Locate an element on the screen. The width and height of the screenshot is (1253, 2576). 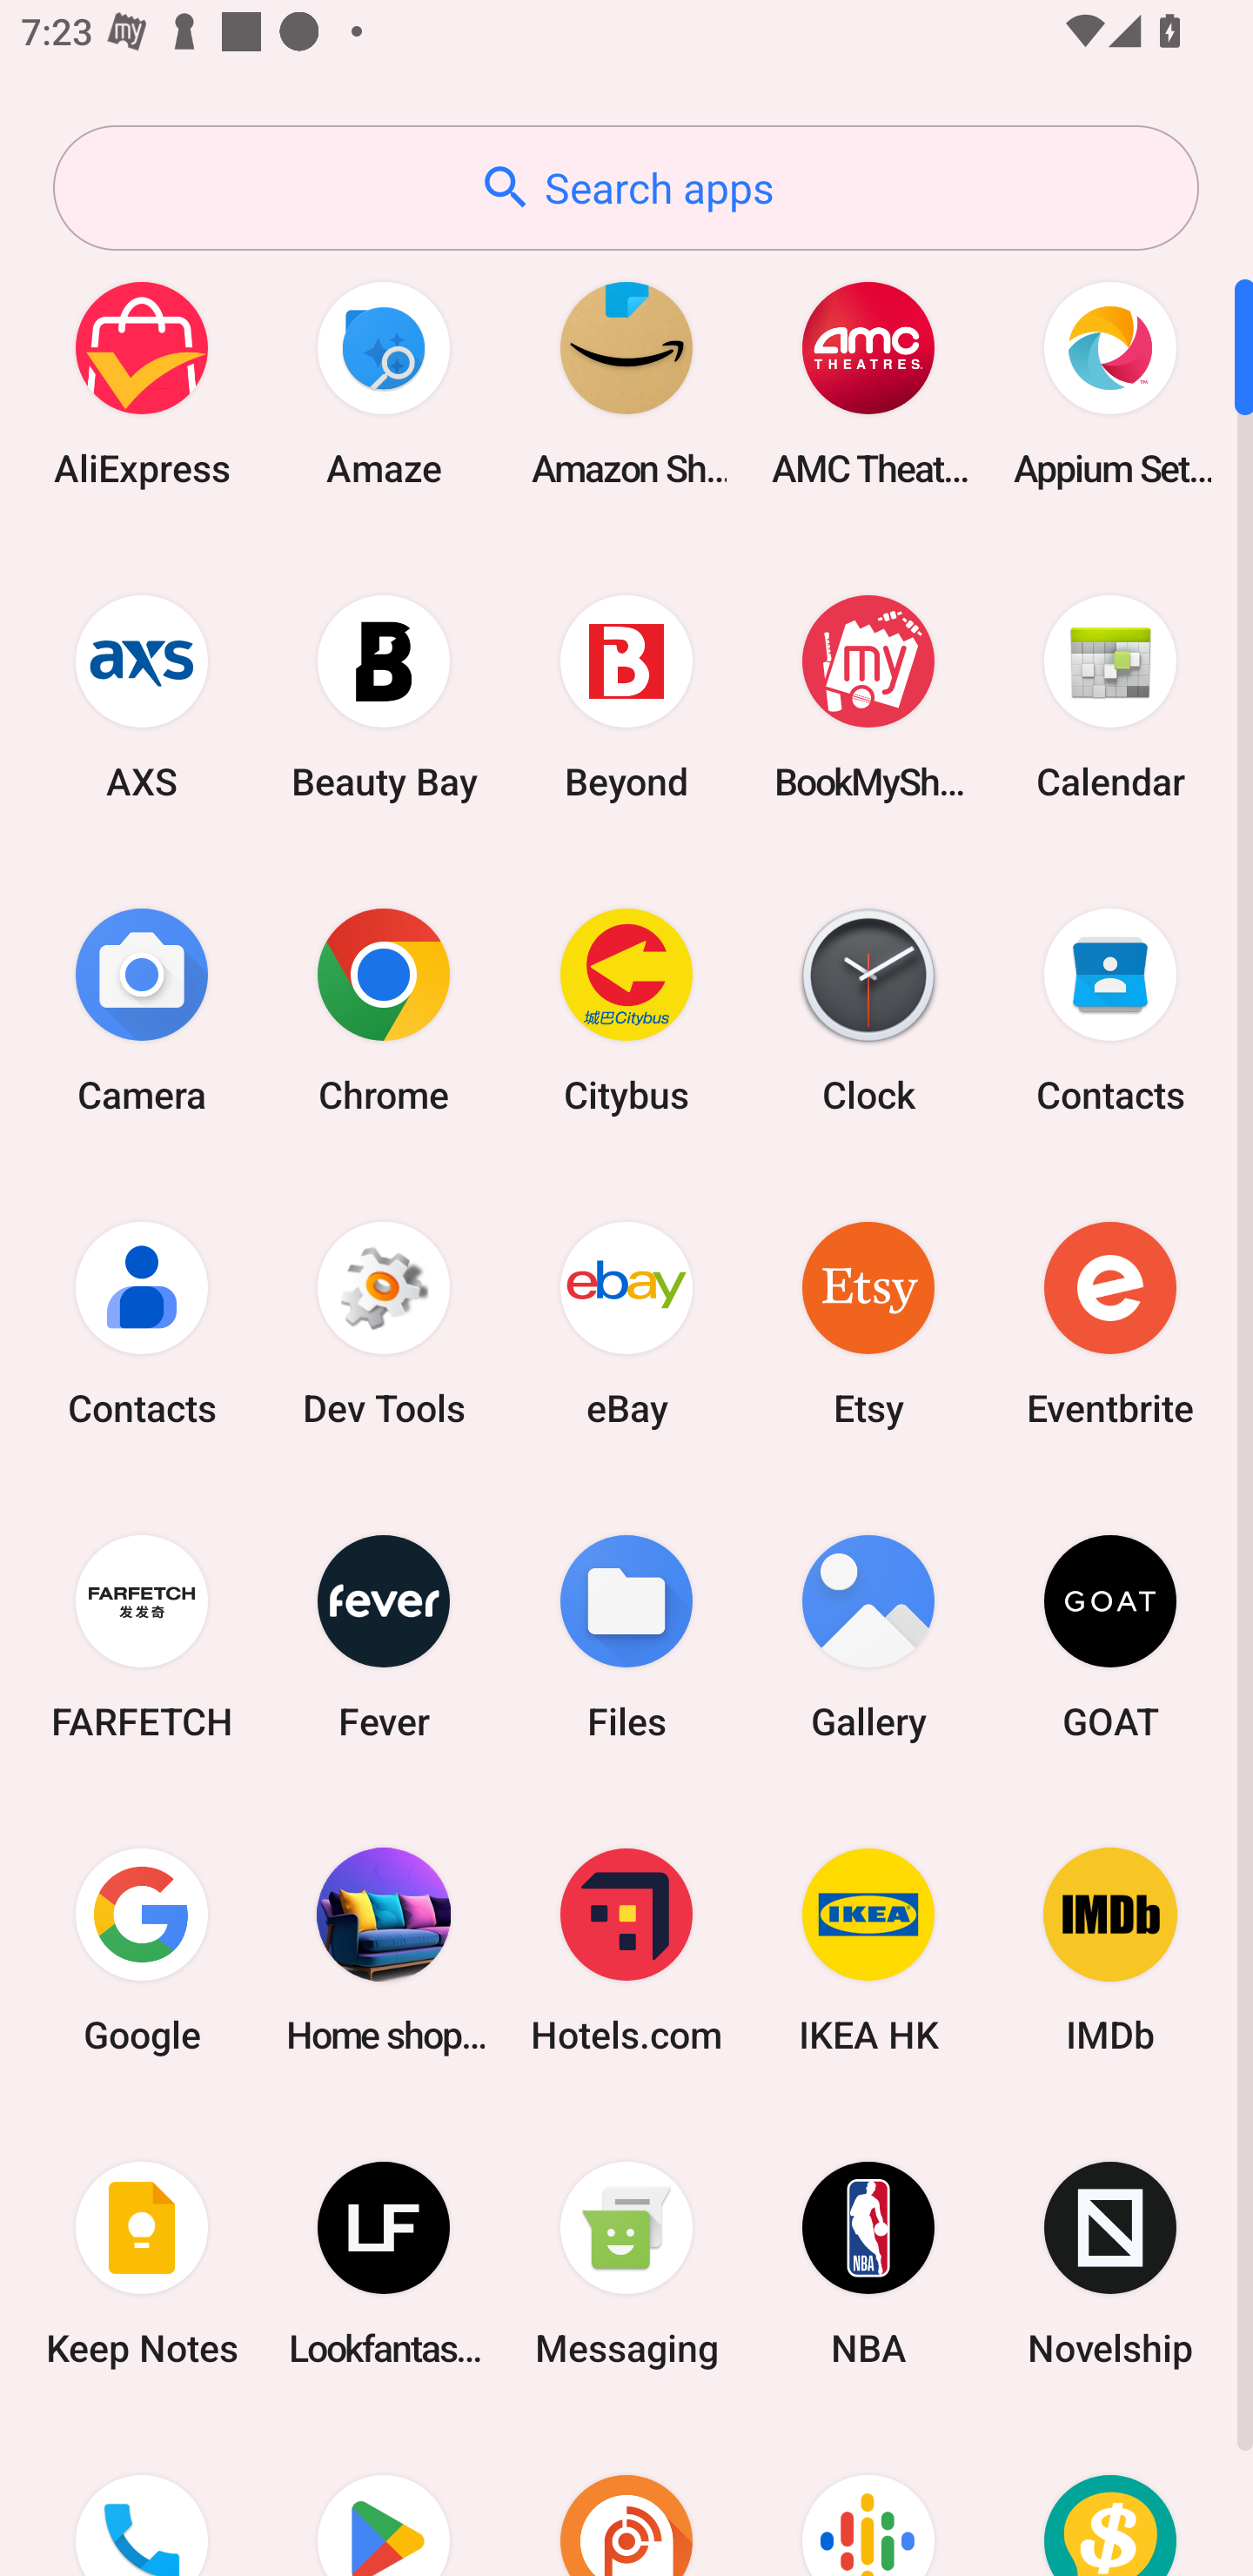
Home shopping is located at coordinates (384, 1949).